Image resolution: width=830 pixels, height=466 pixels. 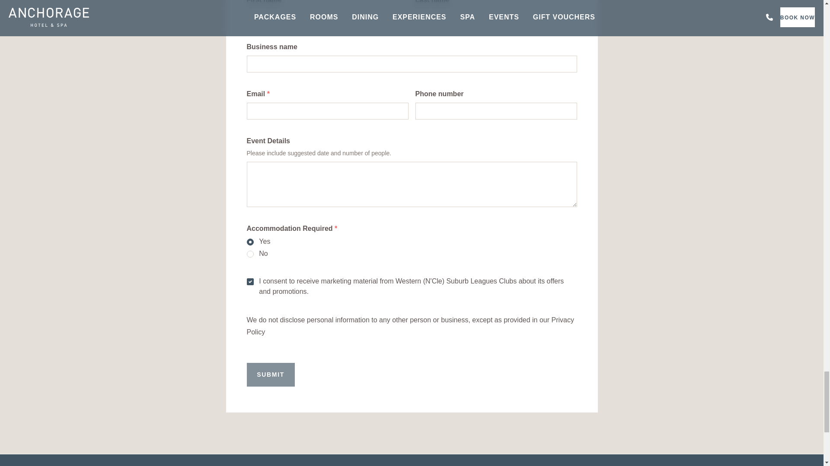 What do you see at coordinates (271, 375) in the screenshot?
I see `SUBMIT` at bounding box center [271, 375].